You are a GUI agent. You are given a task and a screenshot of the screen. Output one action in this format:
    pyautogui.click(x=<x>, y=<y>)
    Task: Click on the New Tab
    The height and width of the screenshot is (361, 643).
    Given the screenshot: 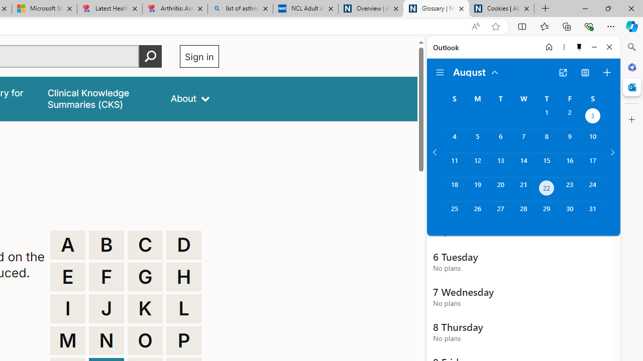 What is the action you would take?
    pyautogui.click(x=546, y=9)
    